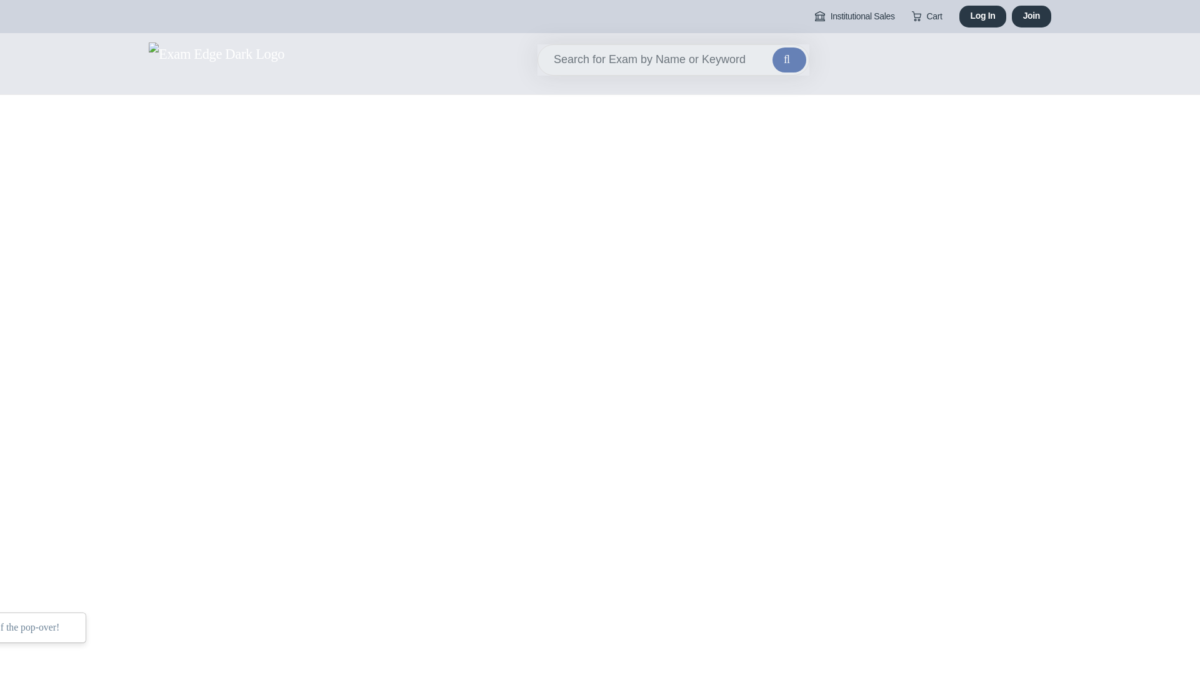  I want to click on Institutional Sales, so click(855, 16).